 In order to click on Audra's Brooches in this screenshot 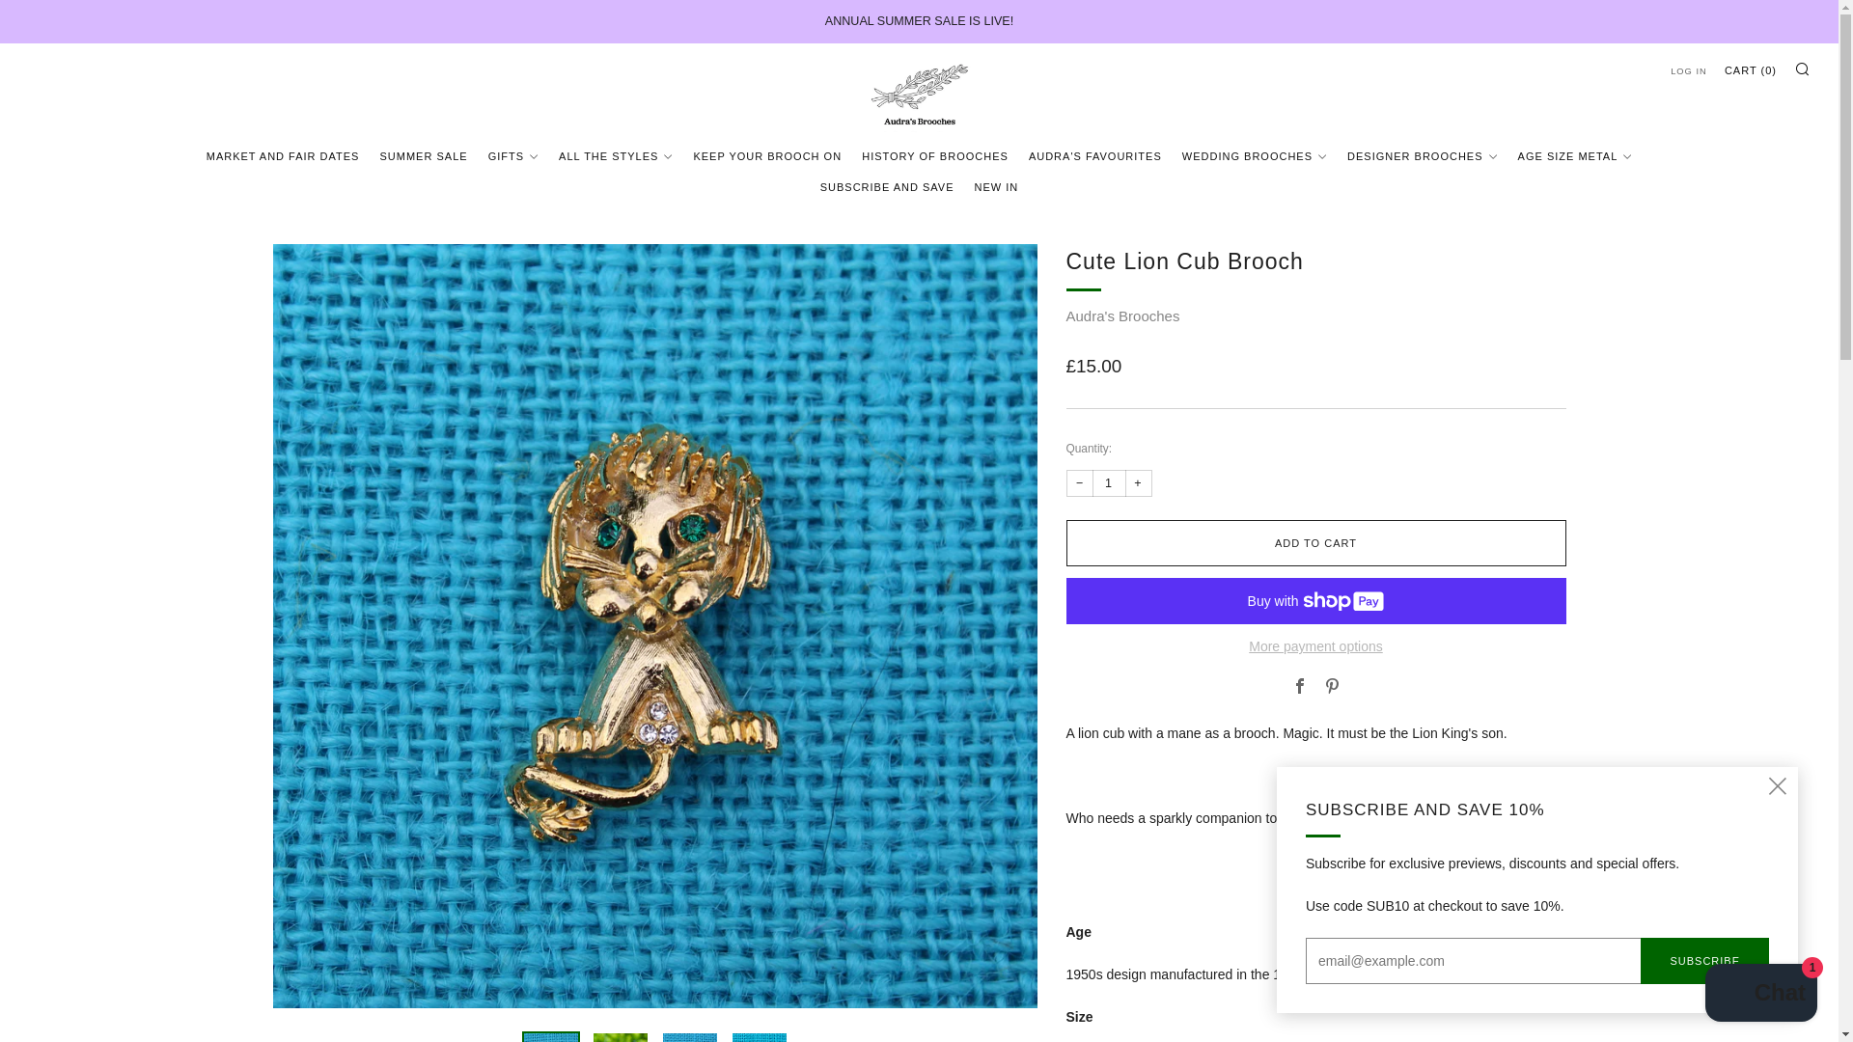, I will do `click(1121, 315)`.